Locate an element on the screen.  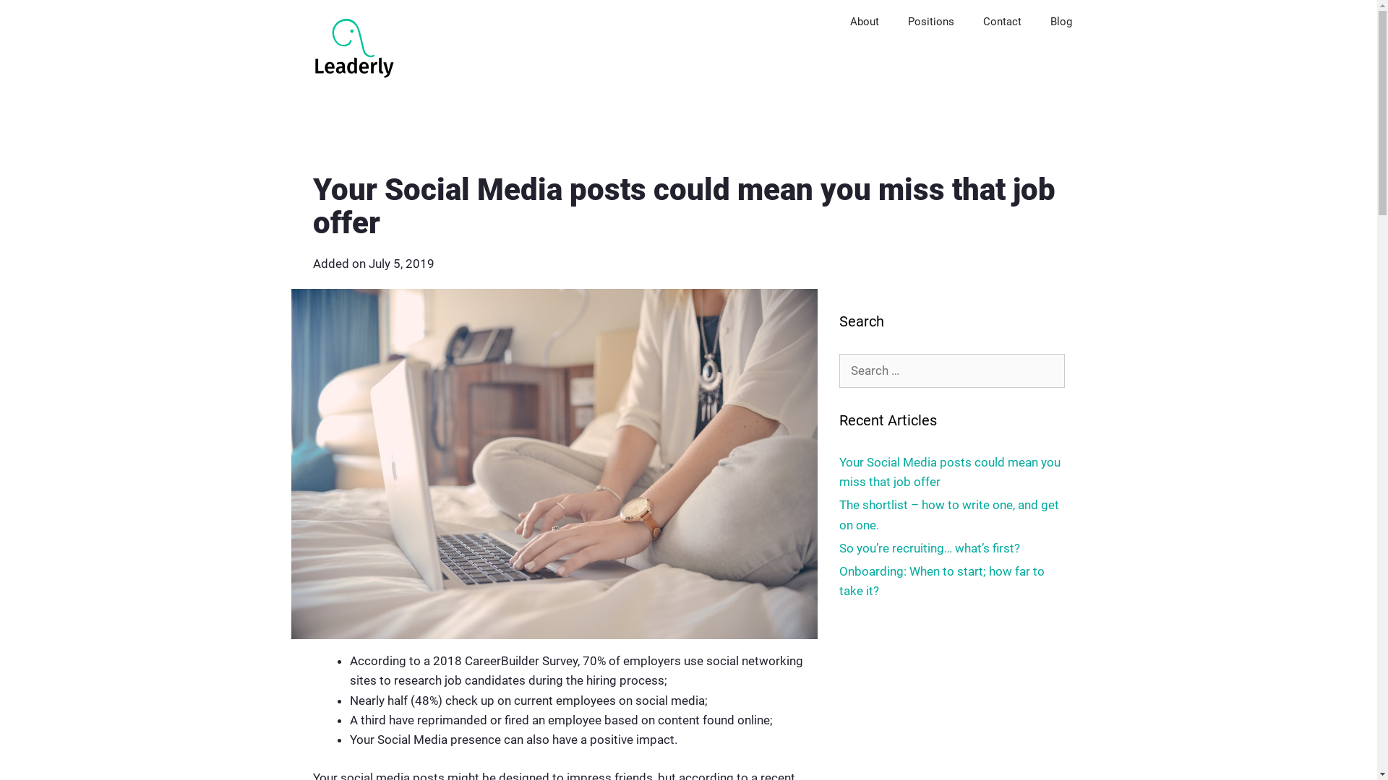
Your Social Media posts could mean you miss that job offer is located at coordinates (949, 472).